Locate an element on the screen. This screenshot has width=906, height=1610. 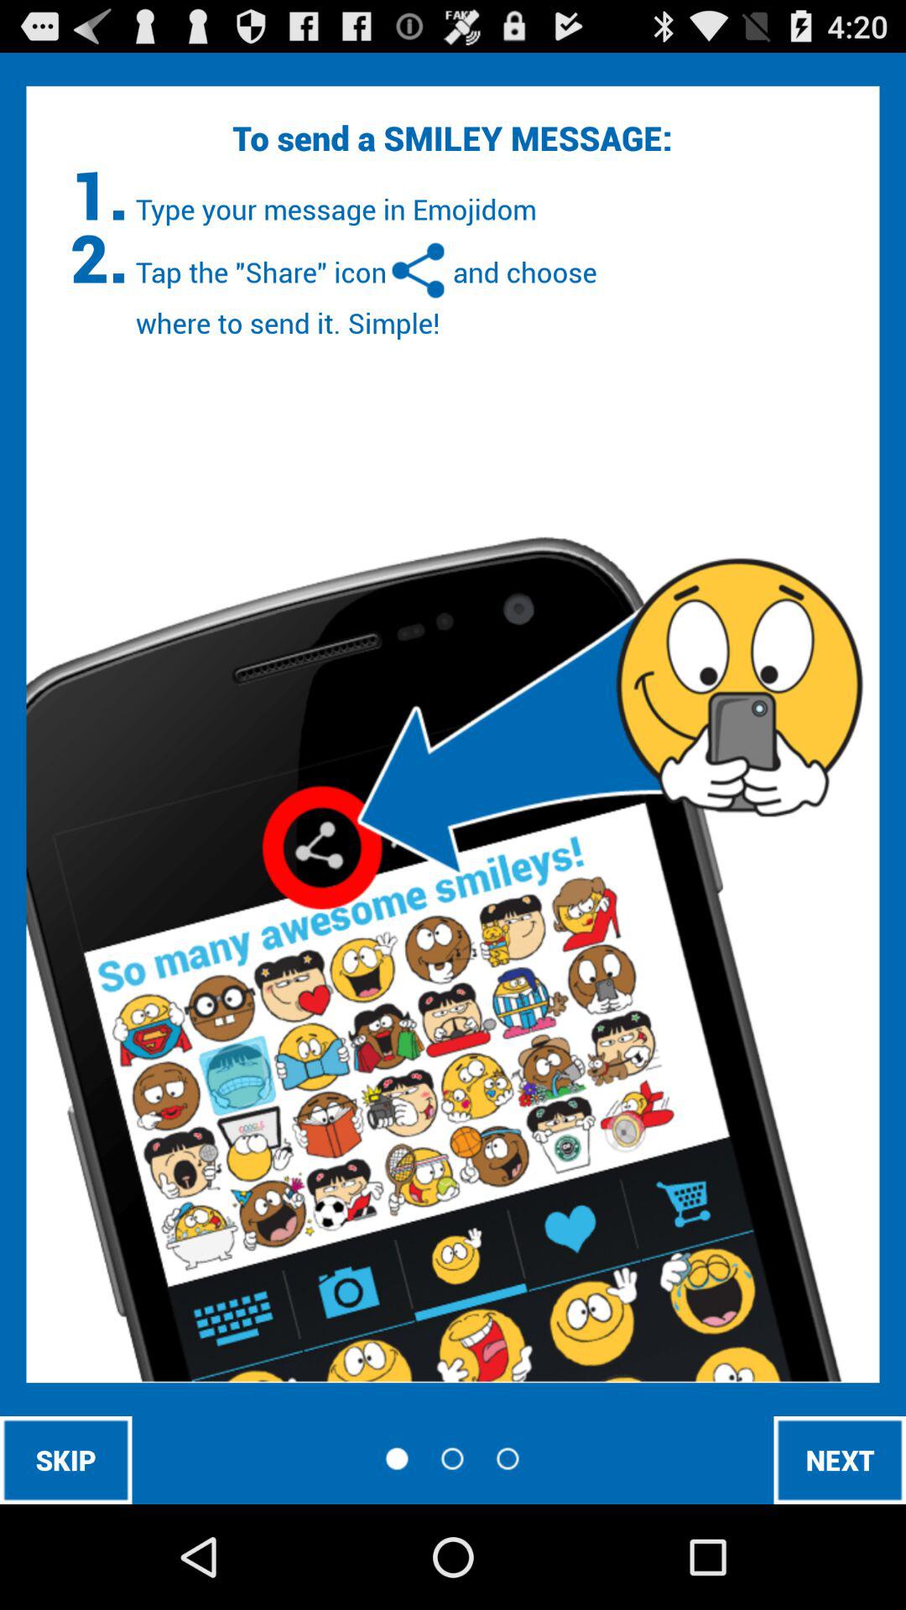
select skip icon is located at coordinates (65, 1459).